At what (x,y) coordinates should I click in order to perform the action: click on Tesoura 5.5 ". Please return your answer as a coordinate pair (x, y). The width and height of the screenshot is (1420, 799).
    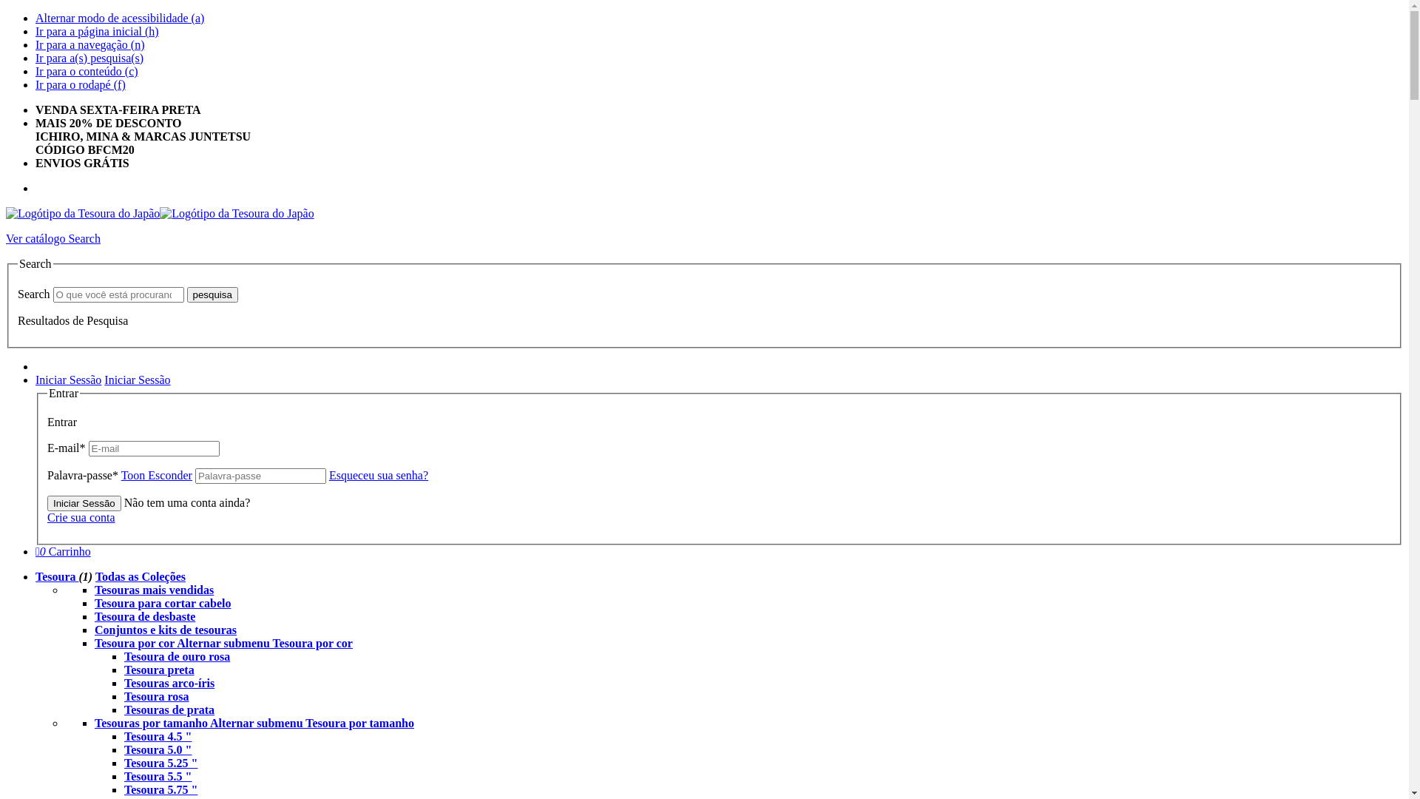
    Looking at the image, I should click on (158, 777).